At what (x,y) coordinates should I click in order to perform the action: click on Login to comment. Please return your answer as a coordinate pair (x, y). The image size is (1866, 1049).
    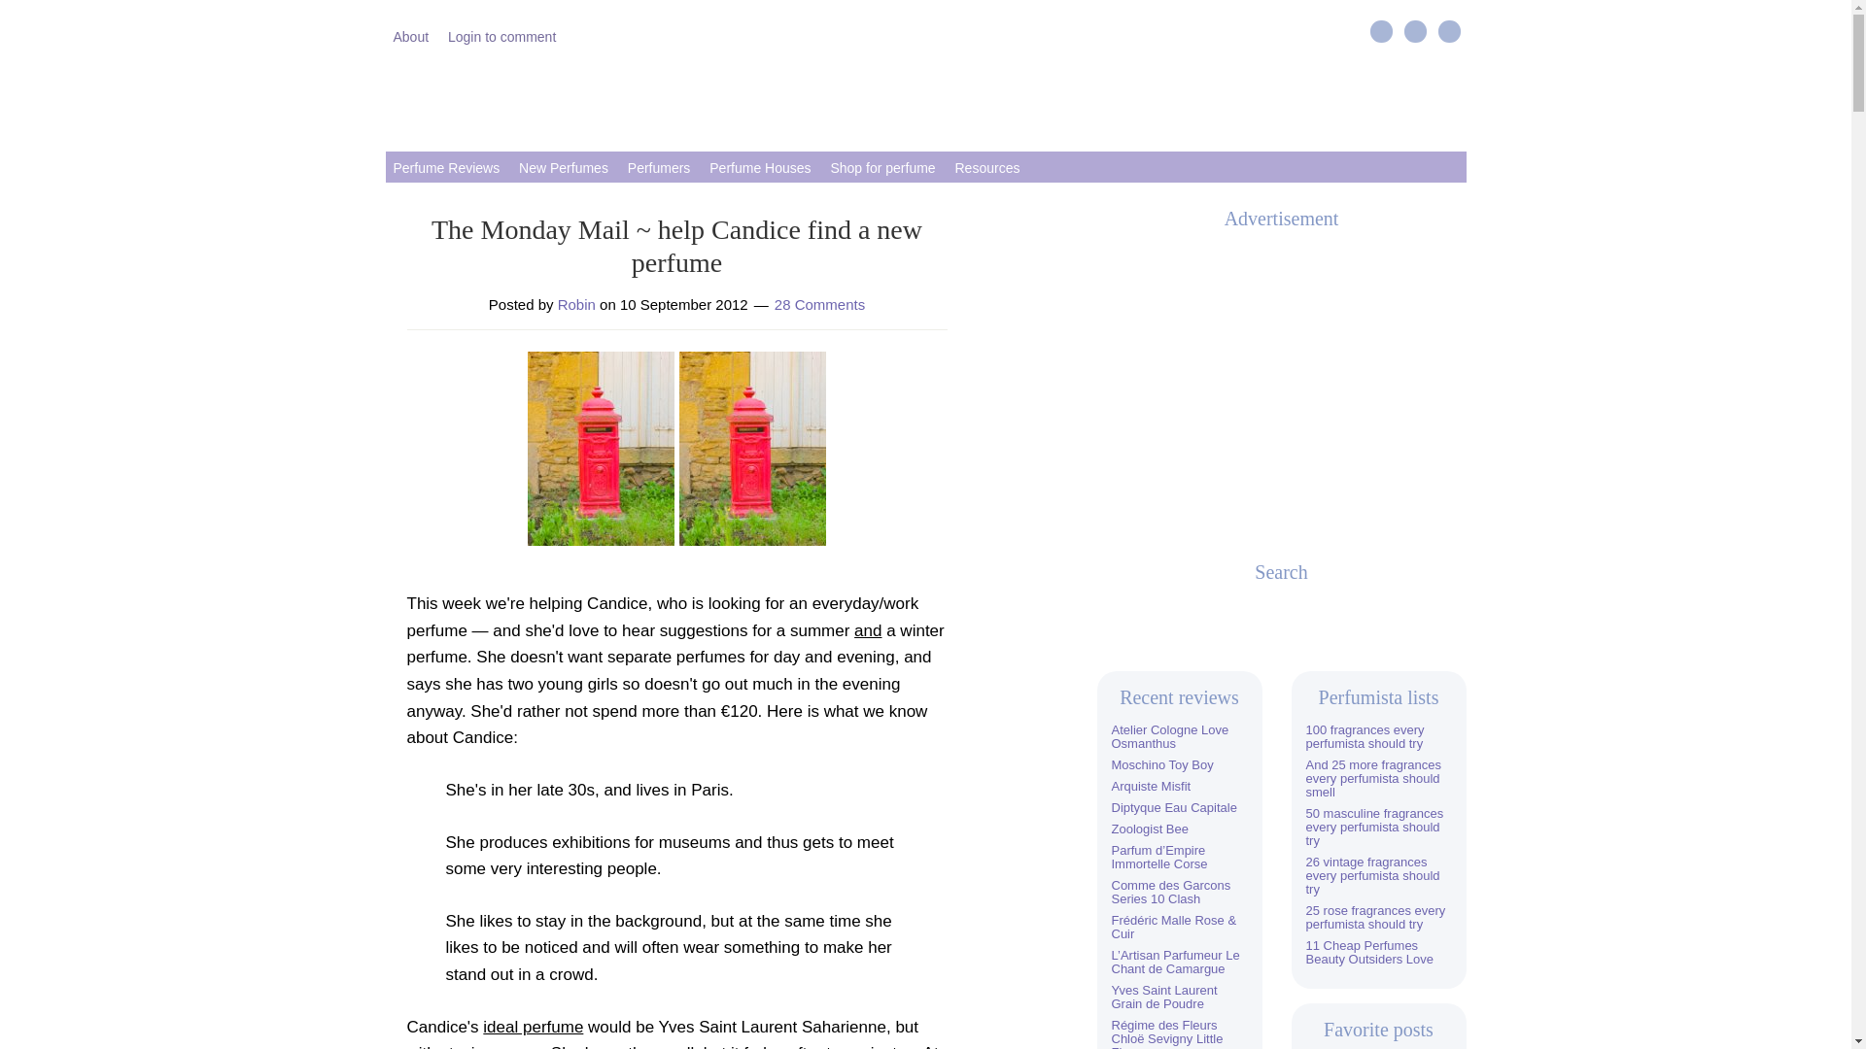
    Looking at the image, I should click on (501, 35).